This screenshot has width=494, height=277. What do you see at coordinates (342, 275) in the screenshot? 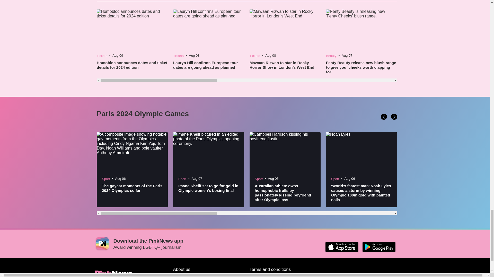
I see `Follow PinkNews on Facebook` at bounding box center [342, 275].